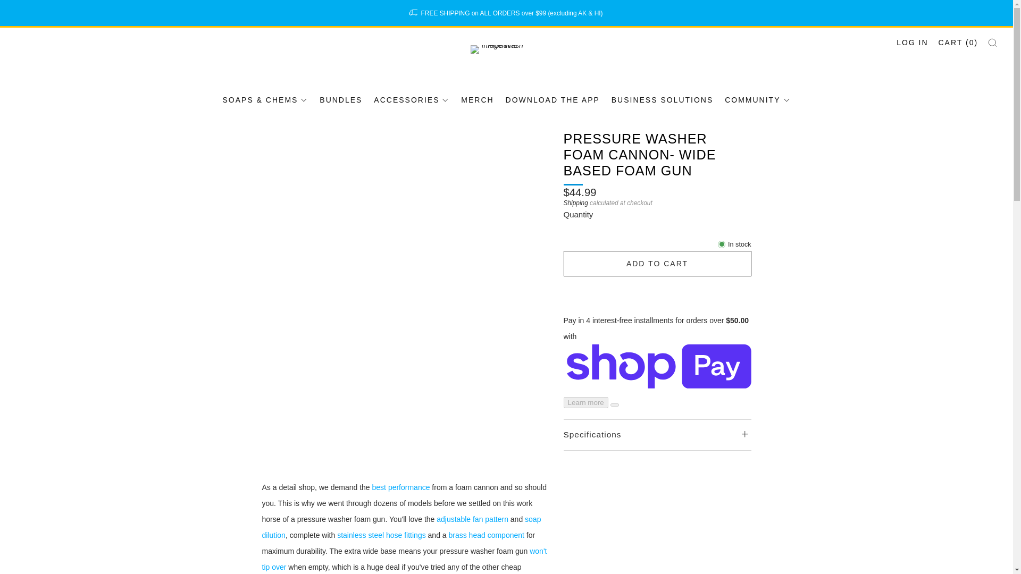 The height and width of the screenshot is (574, 1021). Describe the element at coordinates (912, 43) in the screenshot. I see `LOG IN` at that location.